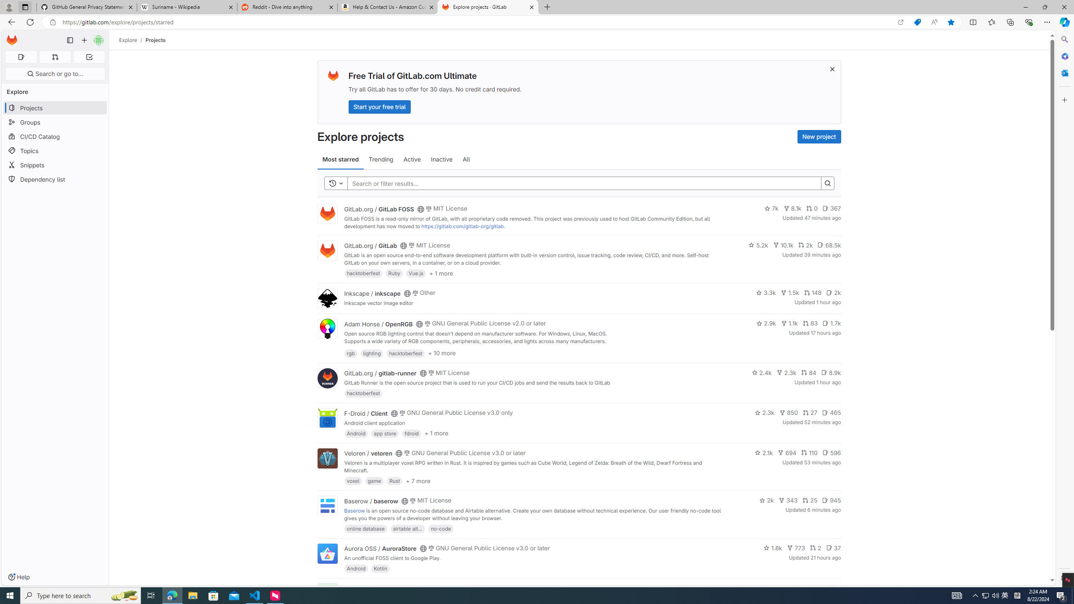  I want to click on Ruby, so click(394, 273).